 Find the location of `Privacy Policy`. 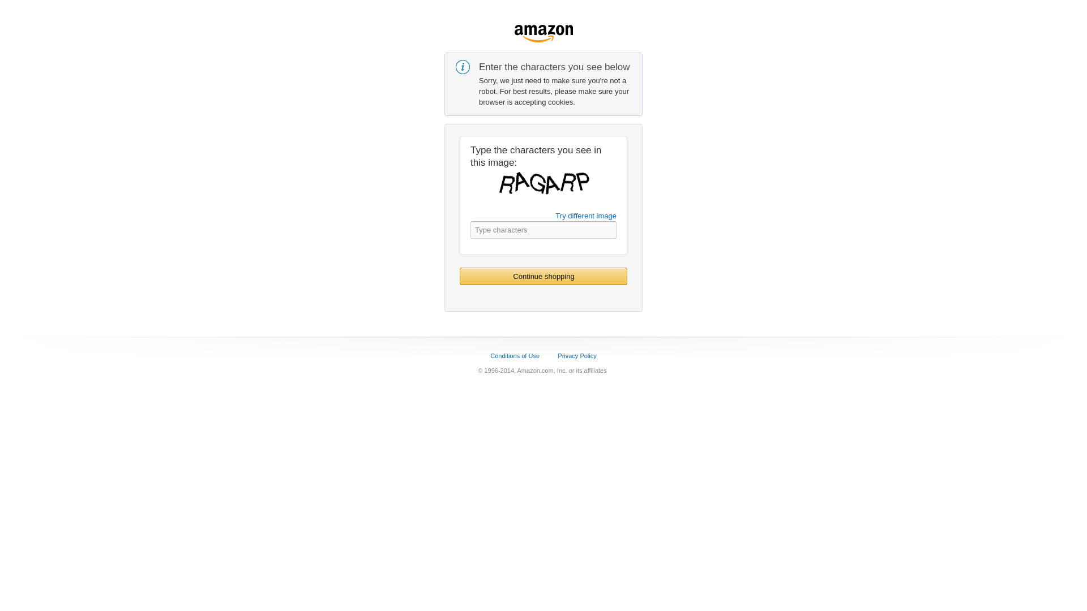

Privacy Policy is located at coordinates (576, 356).